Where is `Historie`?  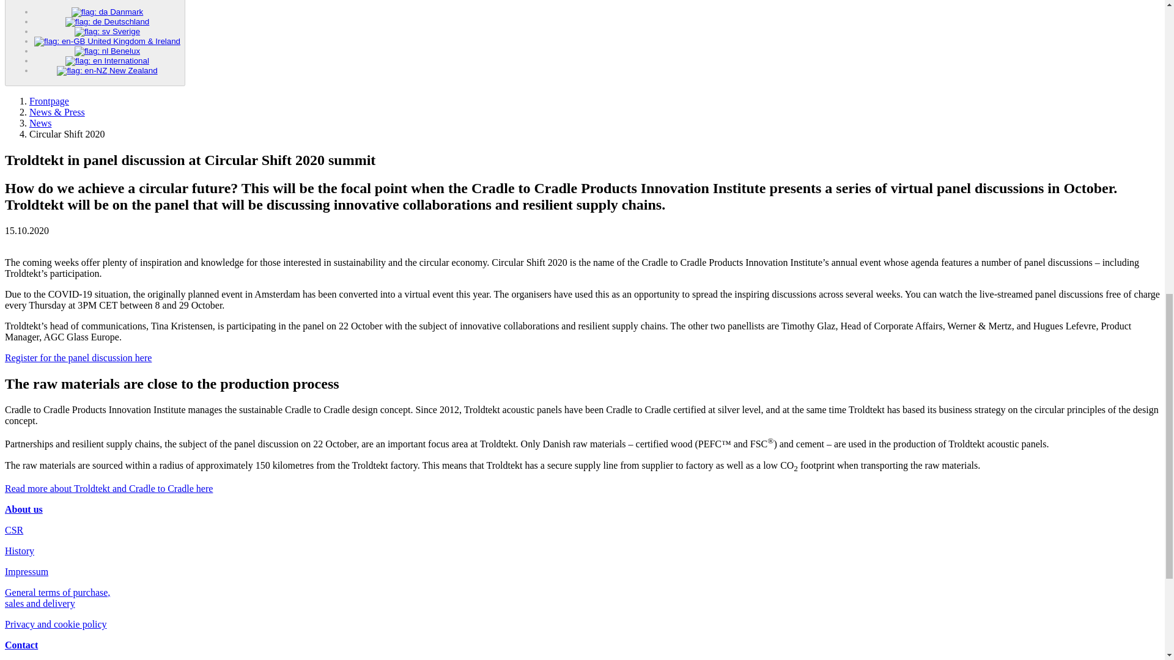
Historie is located at coordinates (19, 551).